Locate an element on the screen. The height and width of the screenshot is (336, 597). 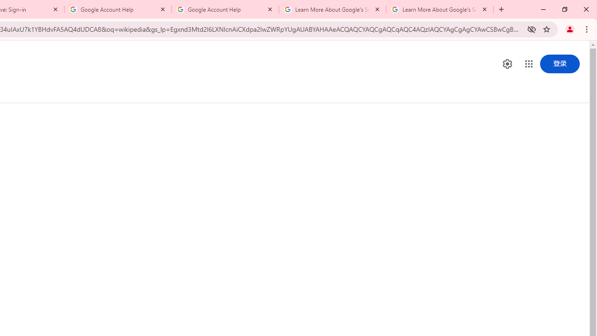
Third-party cookies blocked is located at coordinates (532, 29).